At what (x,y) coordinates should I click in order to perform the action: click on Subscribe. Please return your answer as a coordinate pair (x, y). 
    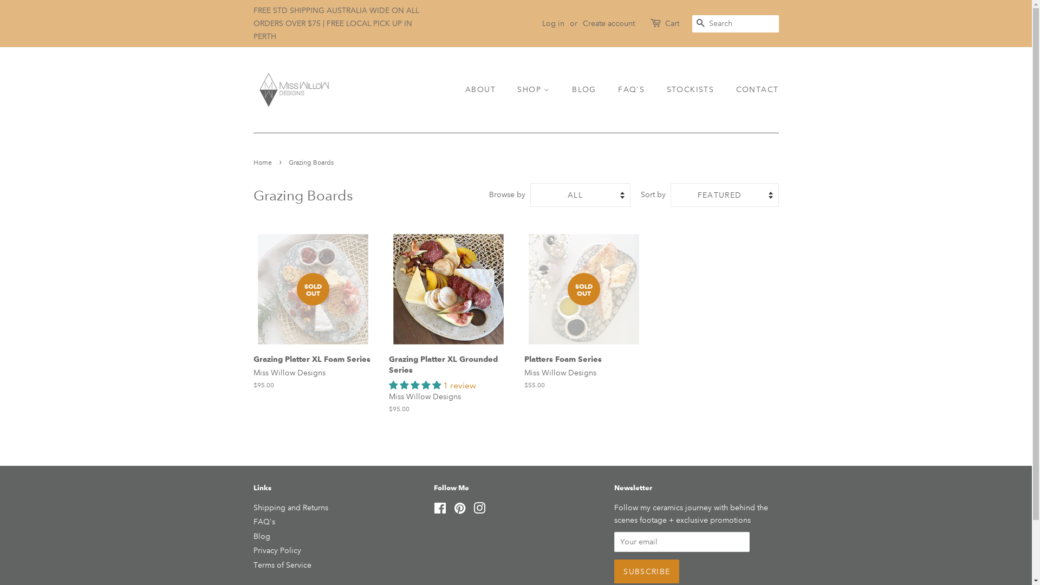
    Looking at the image, I should click on (647, 571).